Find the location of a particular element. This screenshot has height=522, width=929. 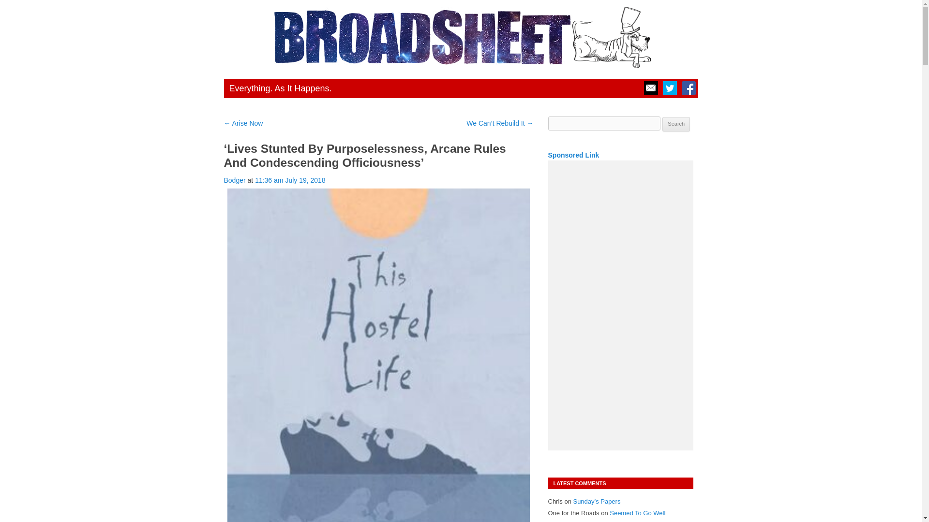

View all posts by Bodger is located at coordinates (234, 180).